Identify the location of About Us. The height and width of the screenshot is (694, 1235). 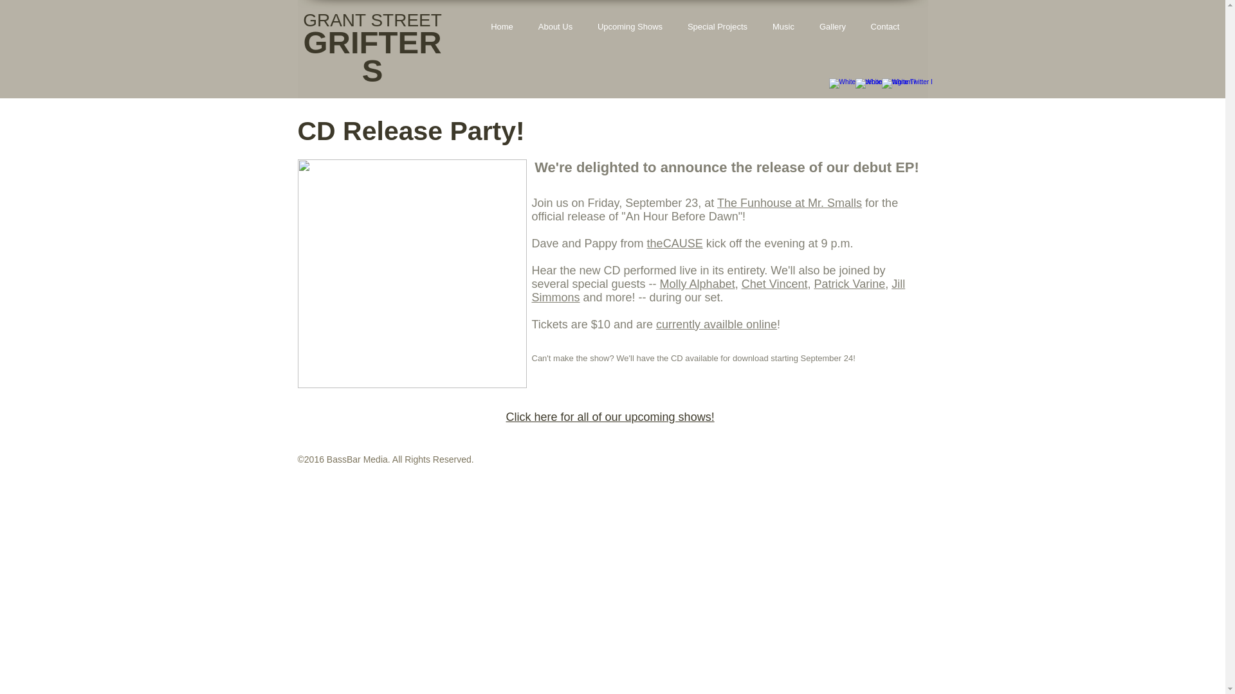
(556, 27).